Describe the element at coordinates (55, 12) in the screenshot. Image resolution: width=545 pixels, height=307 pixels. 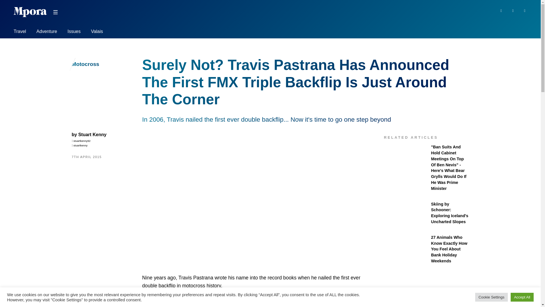
I see `Menu` at that location.